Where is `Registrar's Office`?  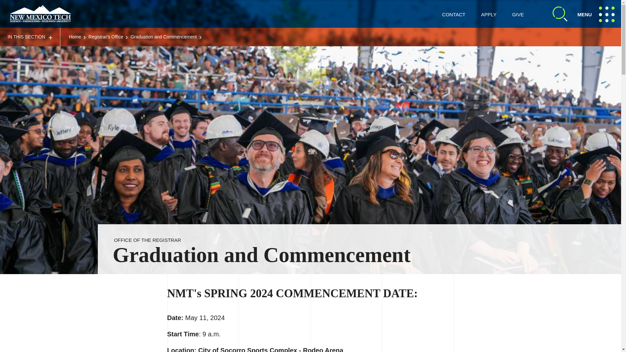 Registrar's Office is located at coordinates (106, 37).